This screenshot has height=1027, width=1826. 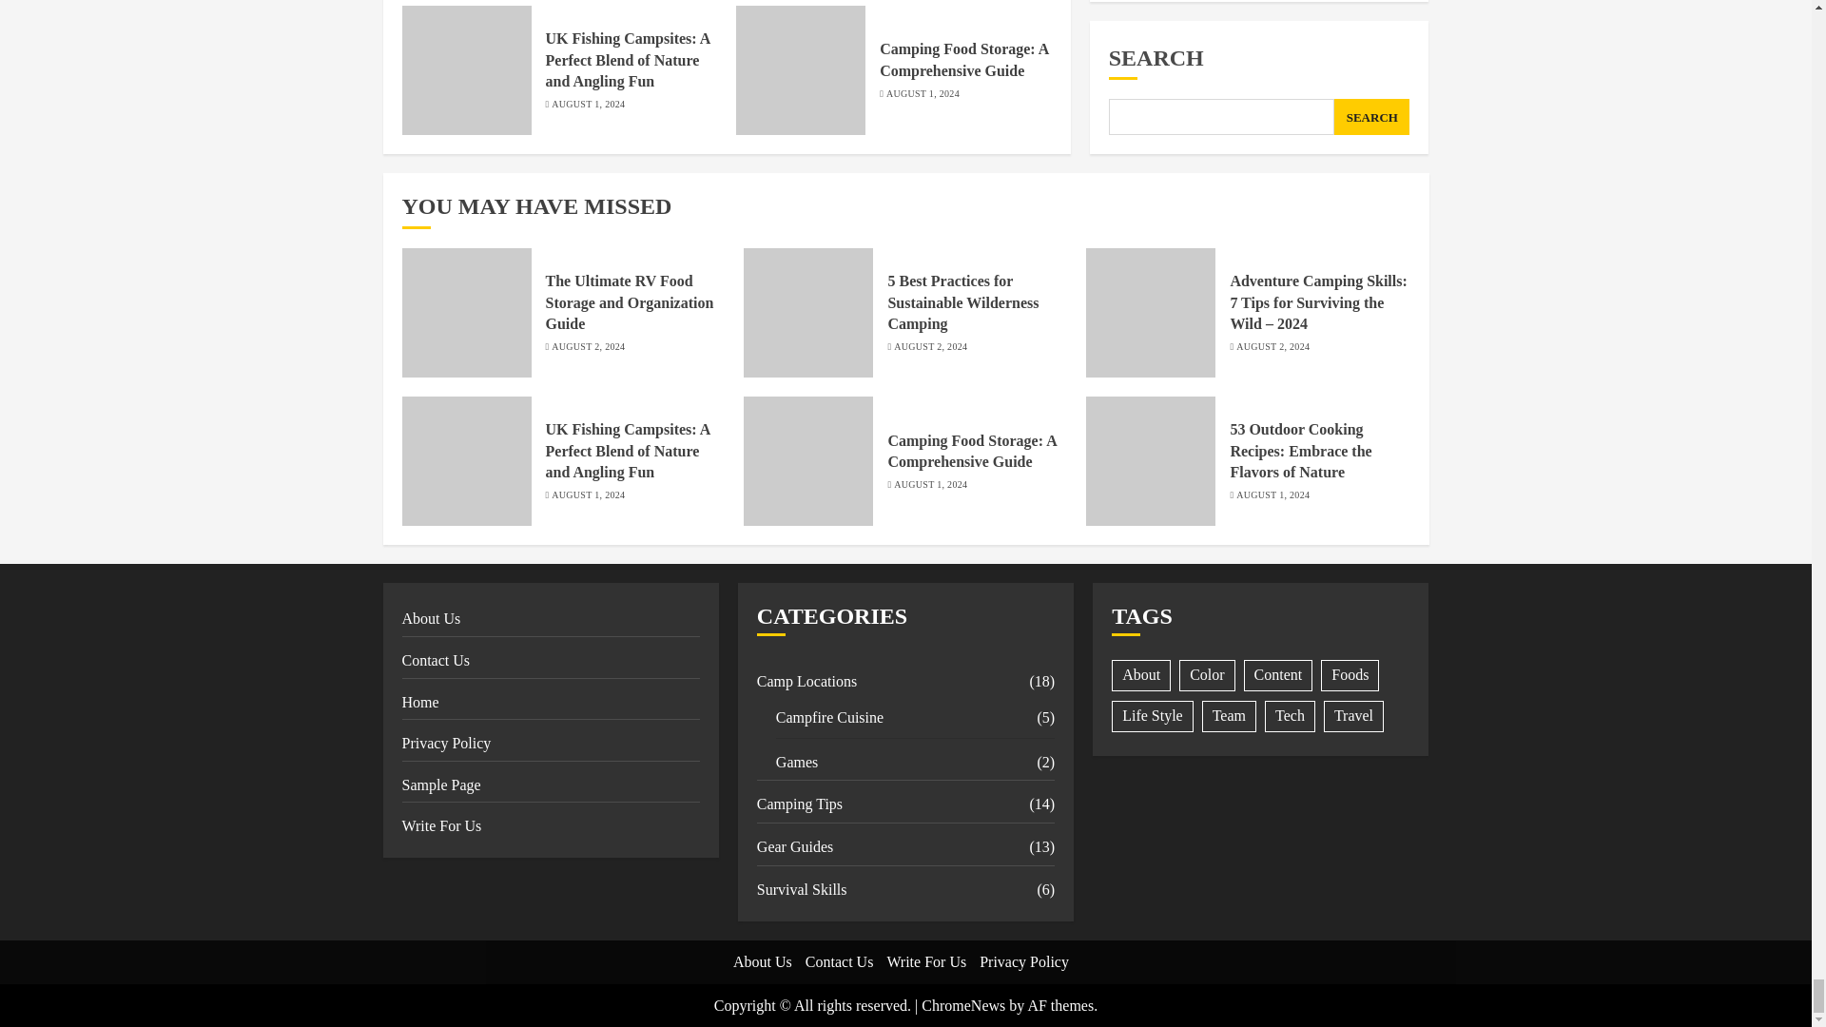 I want to click on AUGUST 1, 2024, so click(x=588, y=104).